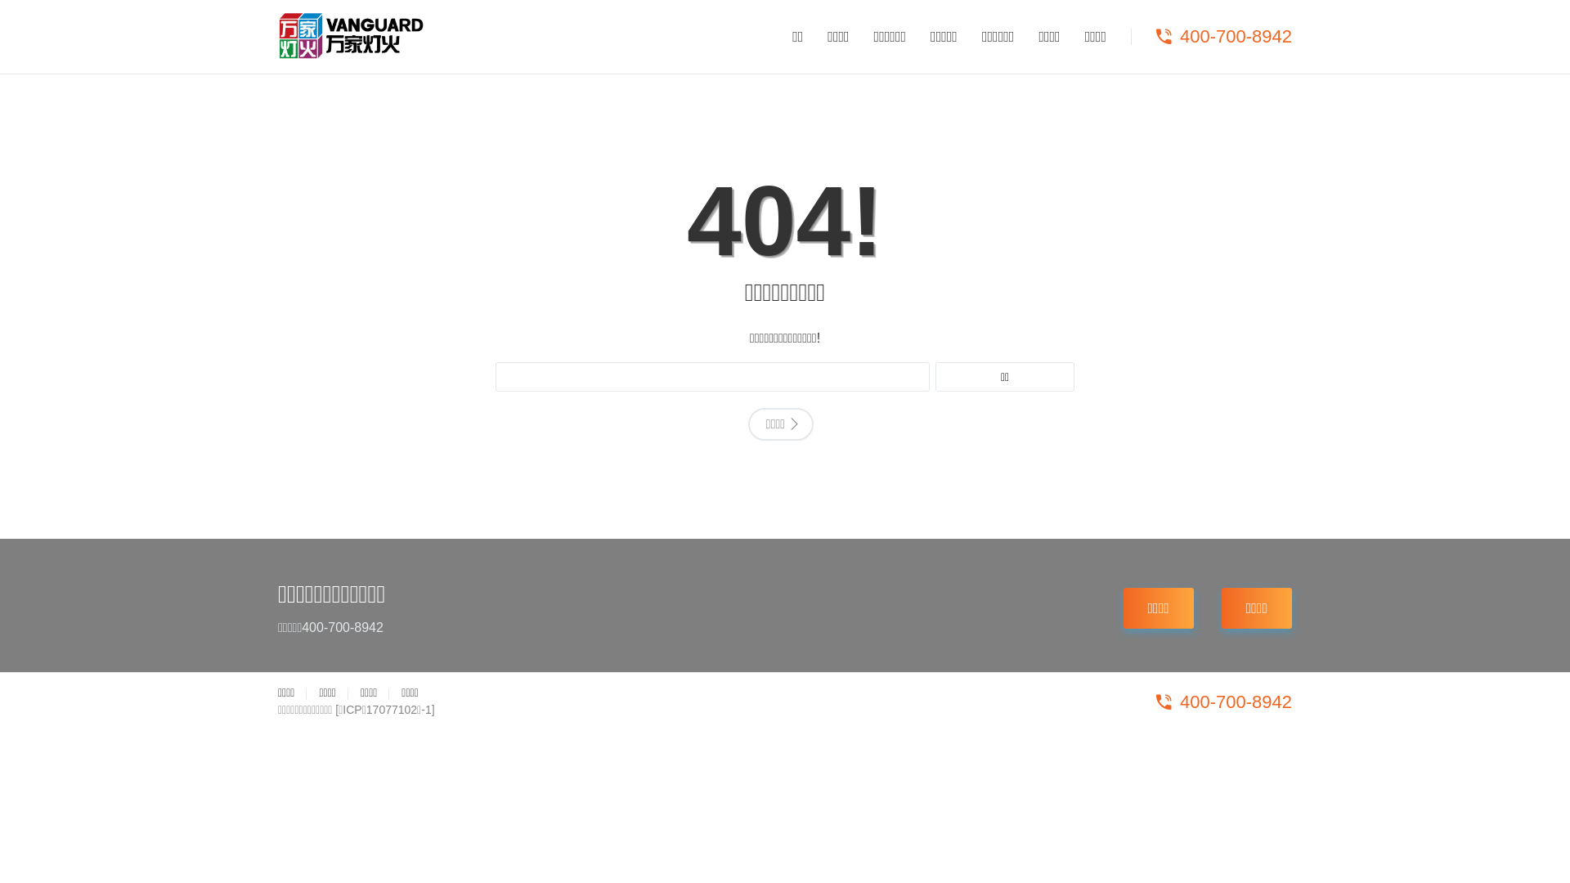 This screenshot has width=1570, height=883. What do you see at coordinates (1222, 702) in the screenshot?
I see `400-700-8942` at bounding box center [1222, 702].